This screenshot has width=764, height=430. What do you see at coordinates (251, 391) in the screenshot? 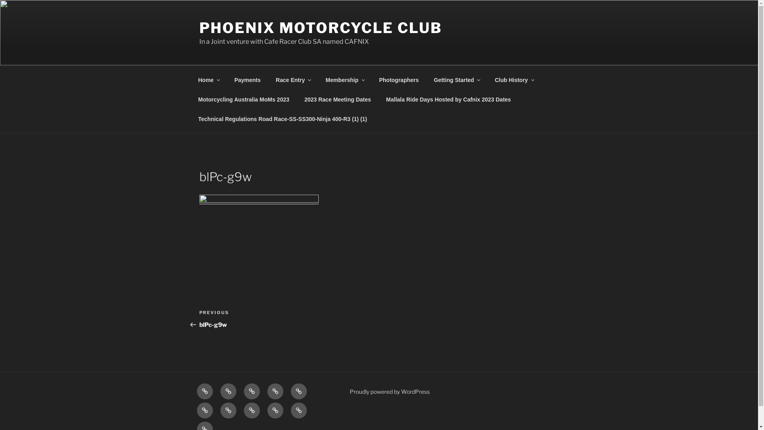
I see `Race Entry` at bounding box center [251, 391].